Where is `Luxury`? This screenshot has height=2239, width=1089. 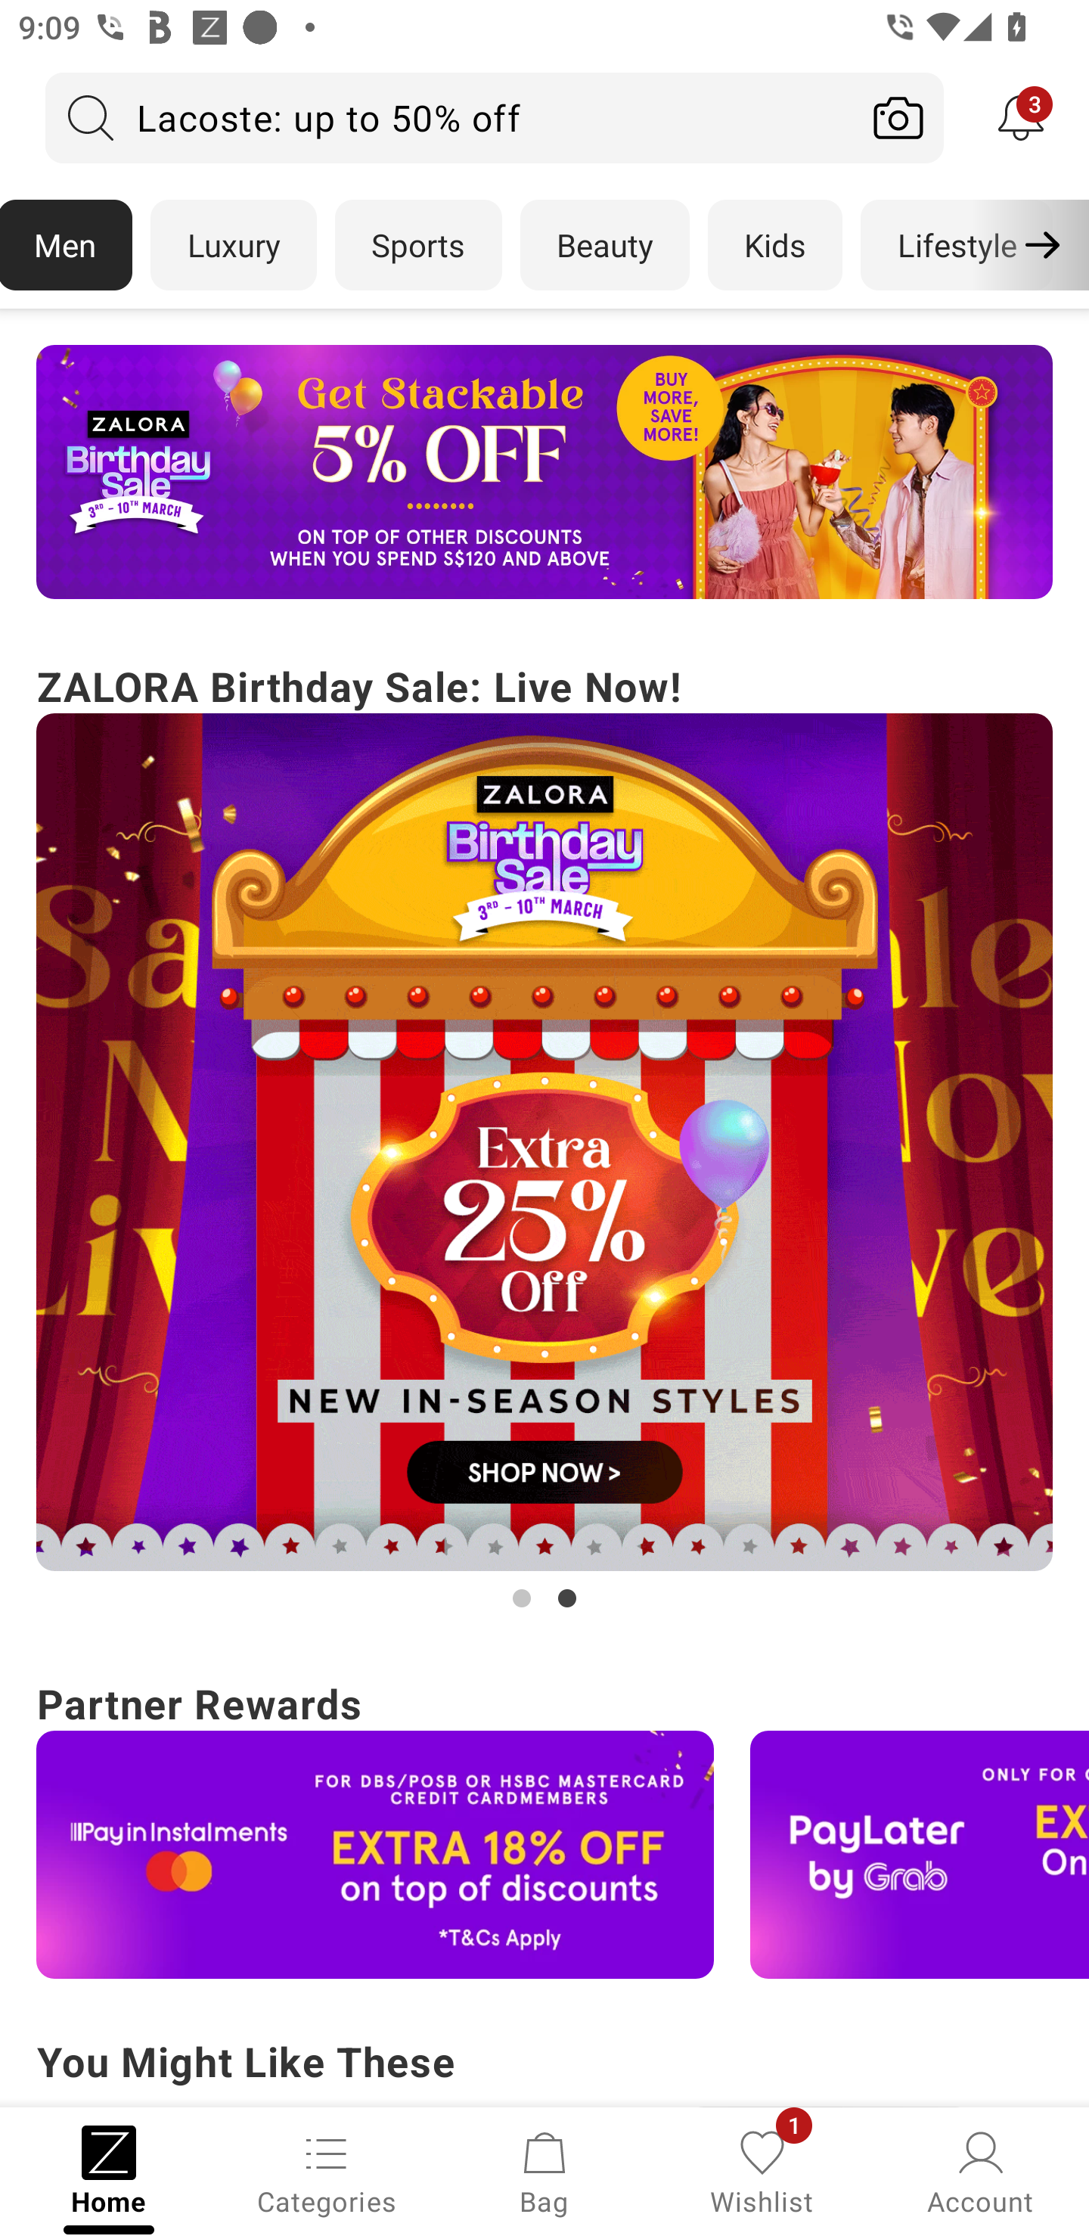 Luxury is located at coordinates (233, 245).